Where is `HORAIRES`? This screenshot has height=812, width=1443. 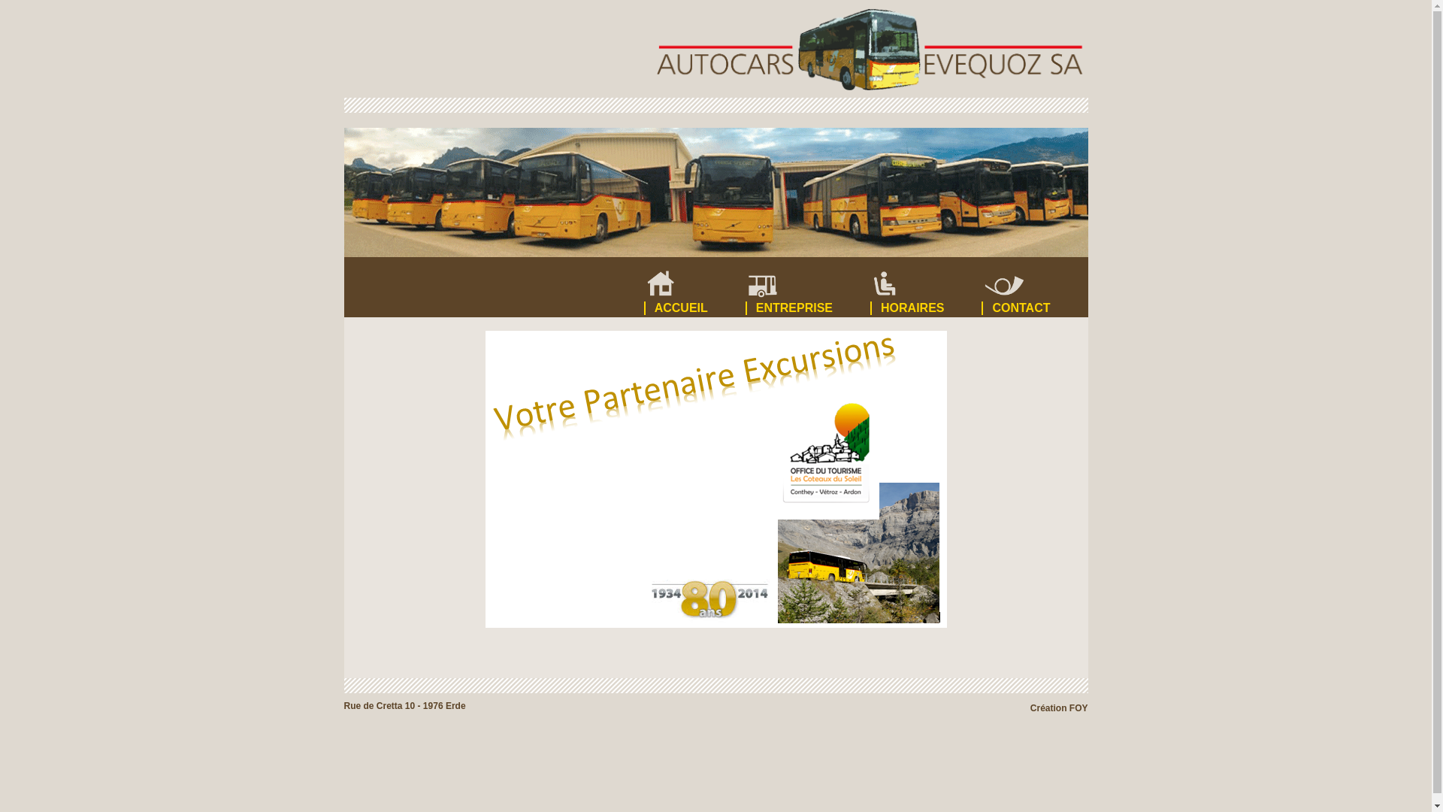
HORAIRES is located at coordinates (926, 286).